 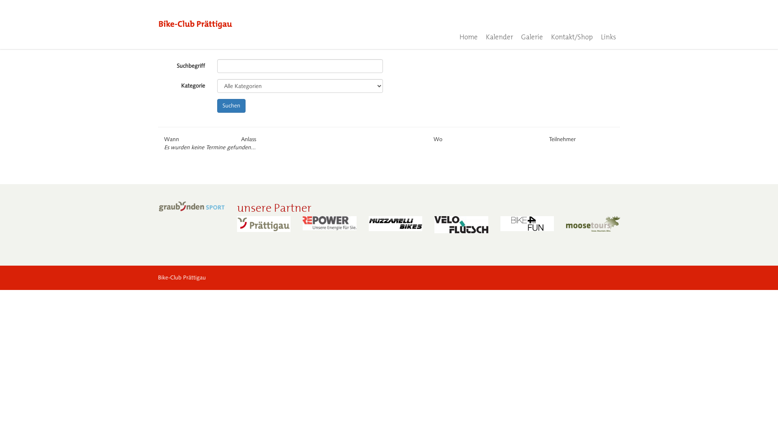 I want to click on Links, so click(x=609, y=37).